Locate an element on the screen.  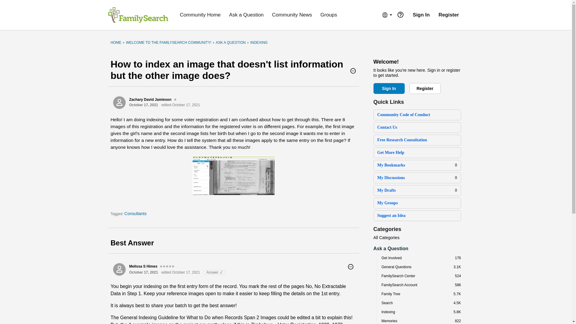
Sign In is located at coordinates (389, 88).